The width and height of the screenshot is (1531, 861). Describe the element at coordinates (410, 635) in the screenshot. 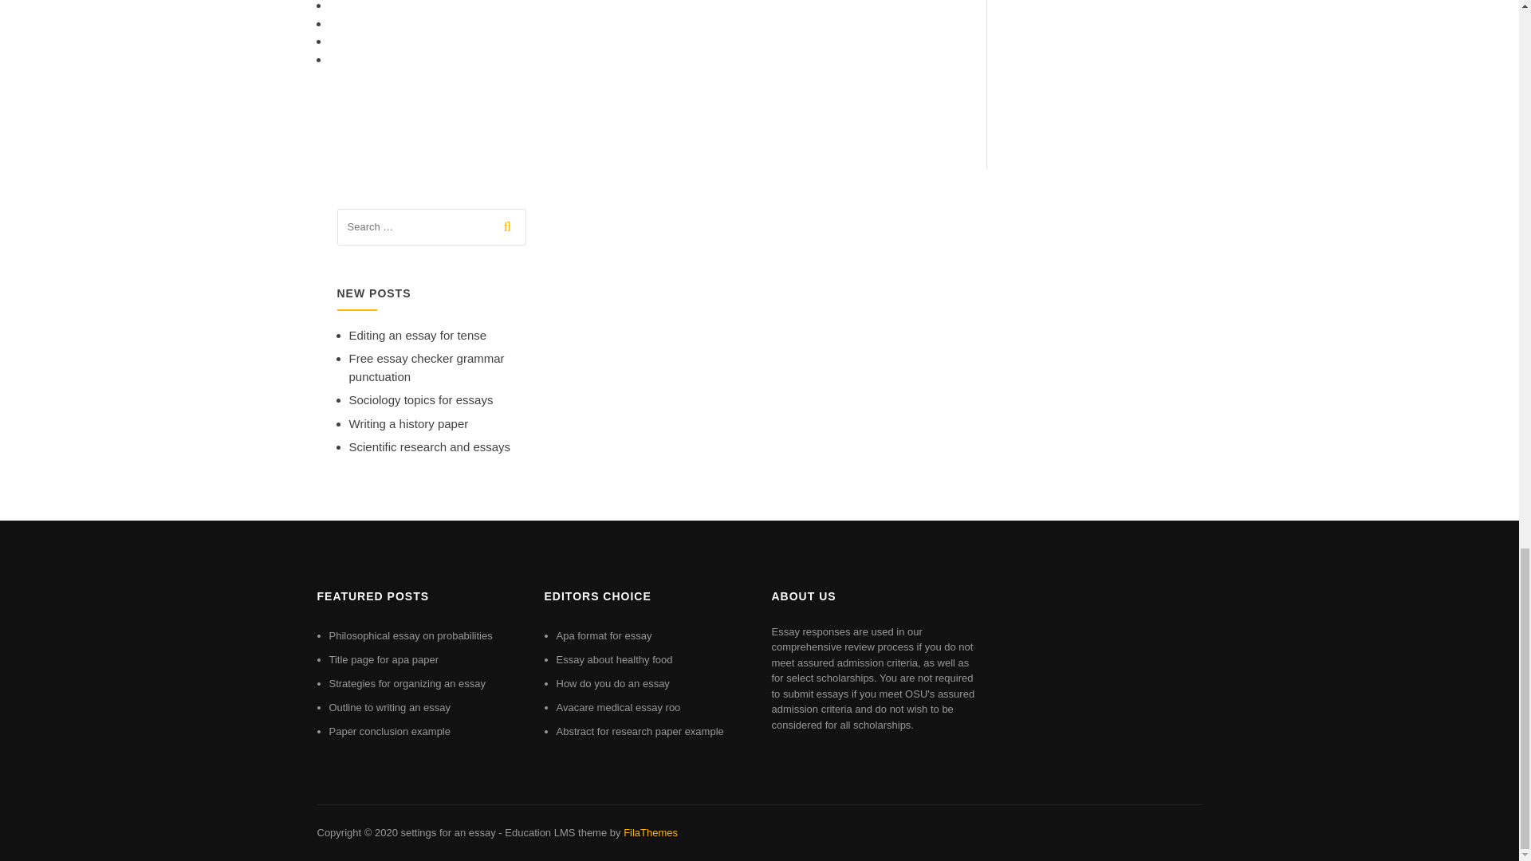

I see `Philosophical essay on probabilities` at that location.